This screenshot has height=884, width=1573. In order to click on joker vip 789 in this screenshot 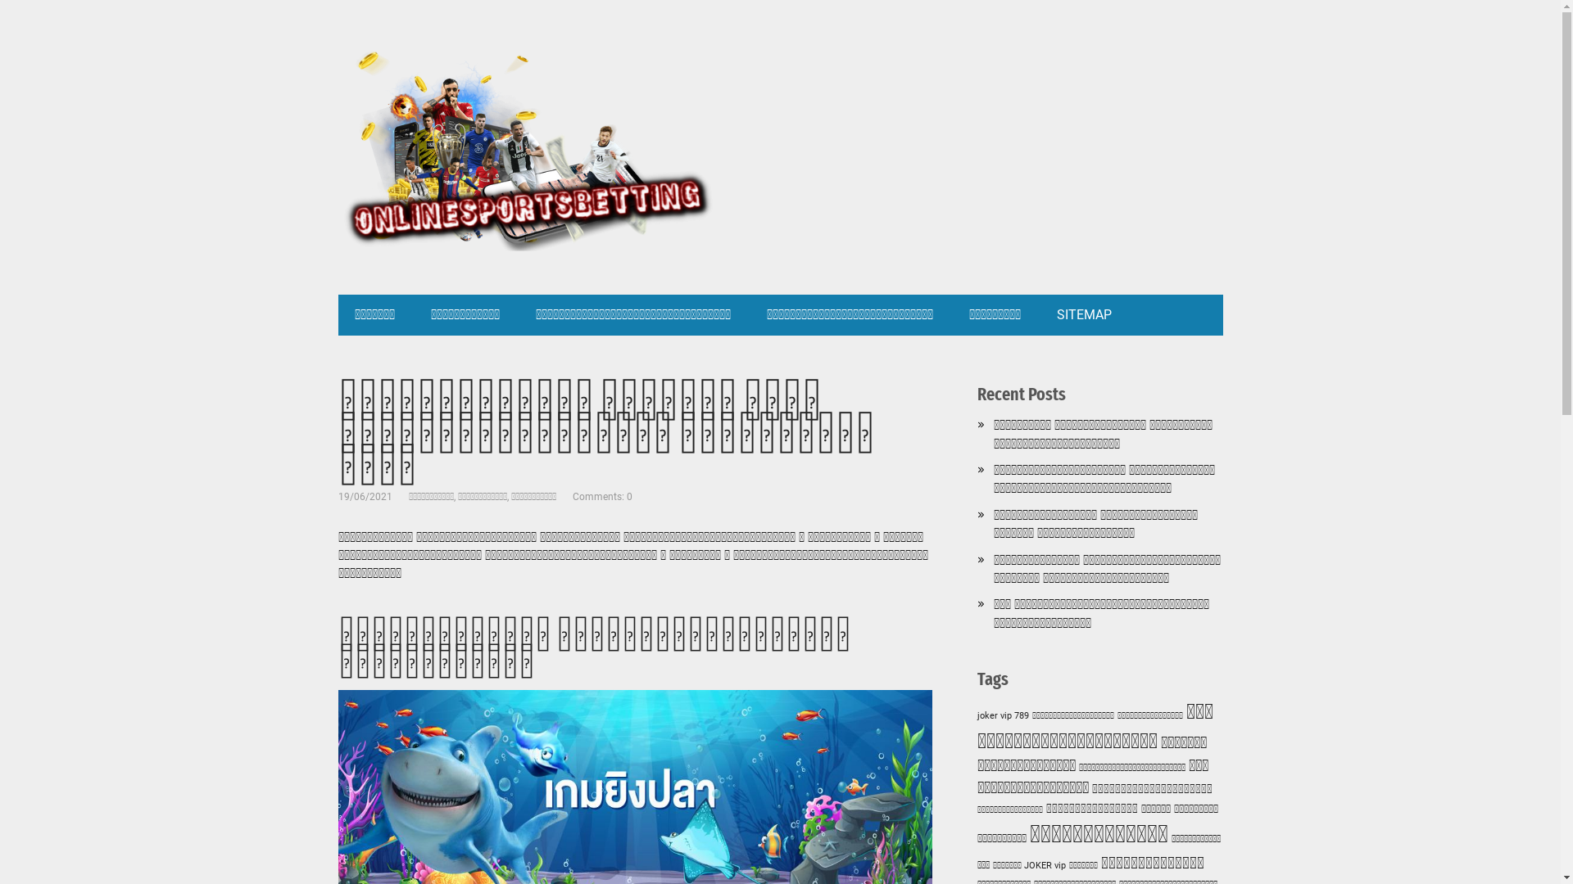, I will do `click(1003, 715)`.